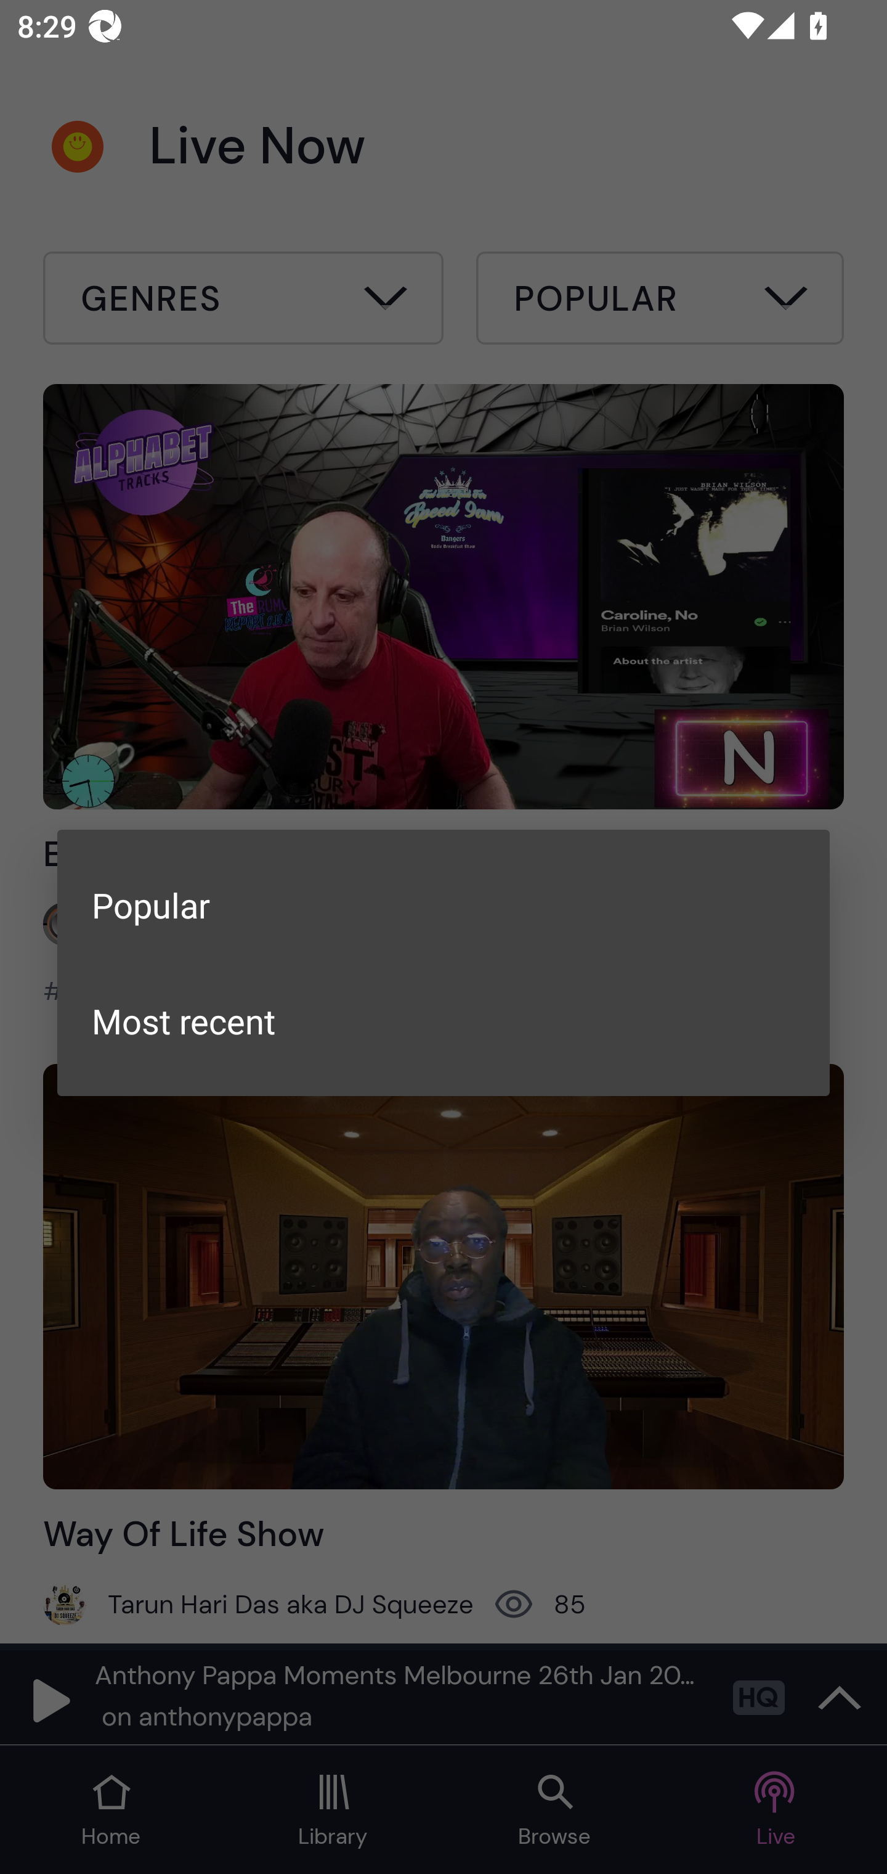 This screenshot has height=1874, width=887. What do you see at coordinates (443, 1021) in the screenshot?
I see `Most recent` at bounding box center [443, 1021].